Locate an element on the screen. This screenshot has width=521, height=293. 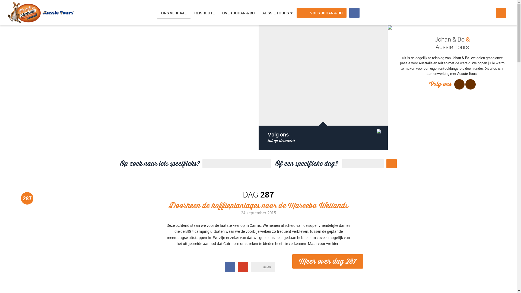
Aussie Tours is located at coordinates (467, 74).